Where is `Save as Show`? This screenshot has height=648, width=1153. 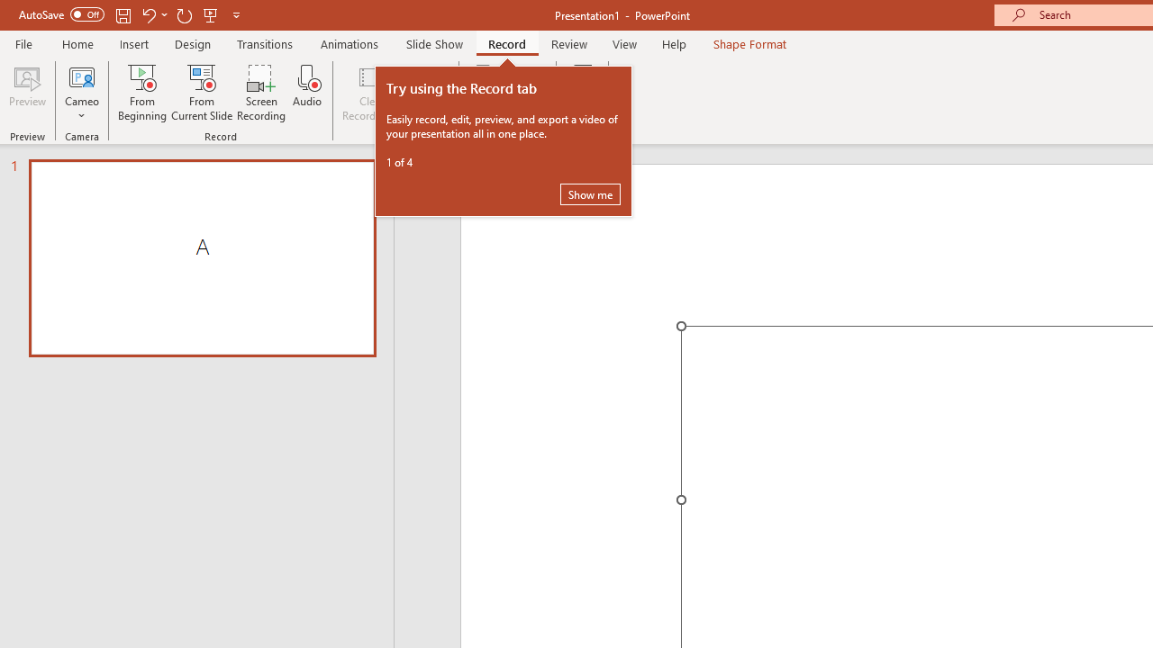 Save as Show is located at coordinates (486, 92).